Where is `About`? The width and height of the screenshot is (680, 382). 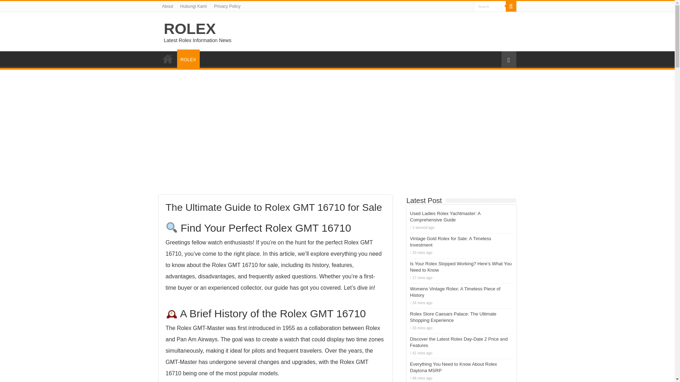
About is located at coordinates (168, 6).